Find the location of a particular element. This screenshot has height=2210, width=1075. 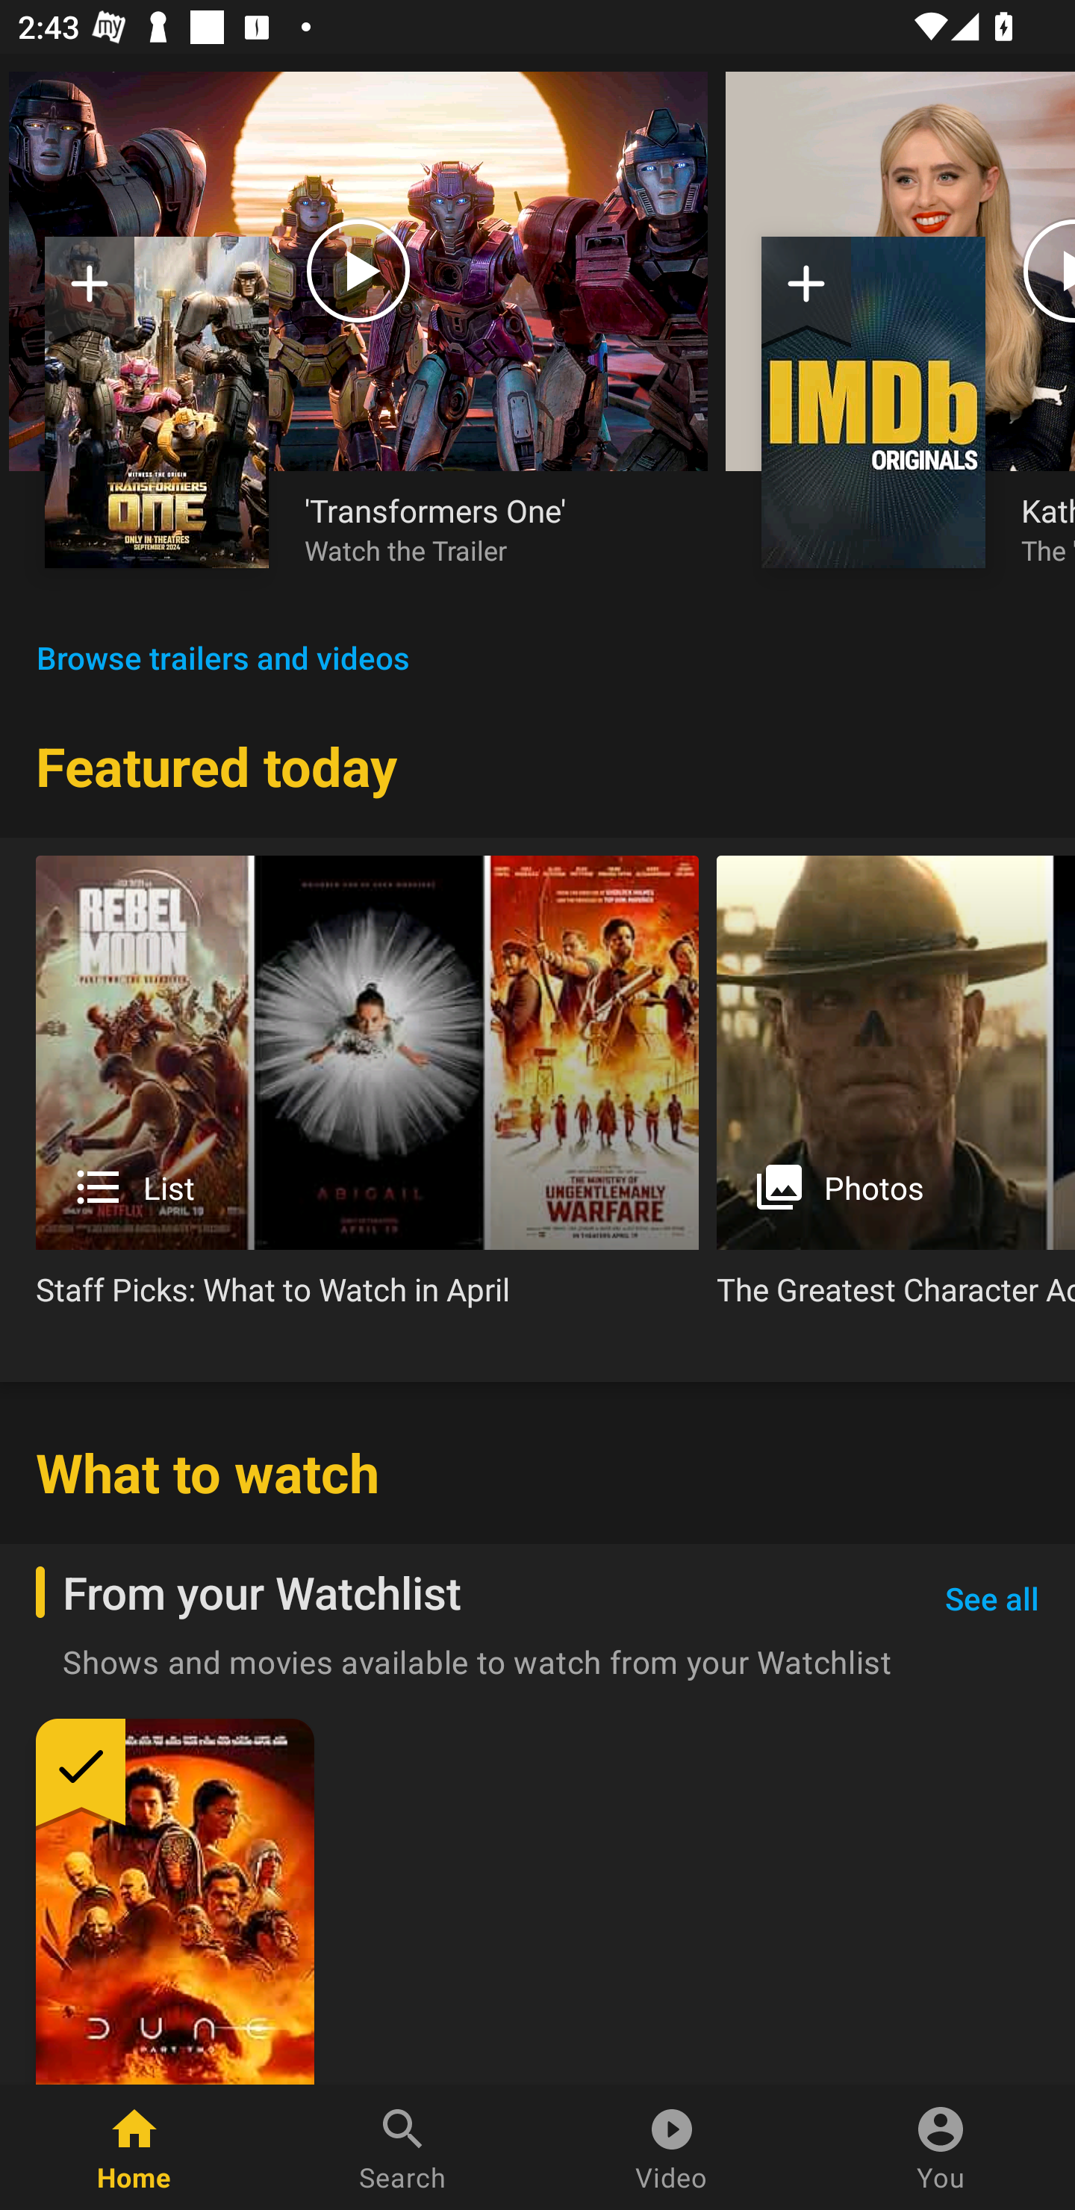

You is located at coordinates (941, 2147).